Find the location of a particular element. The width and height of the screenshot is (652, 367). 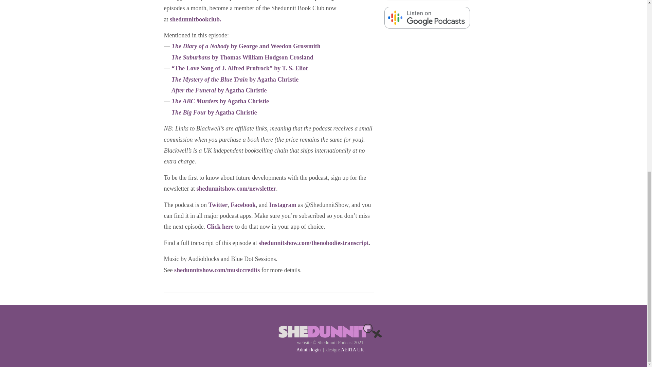

Twitter is located at coordinates (218, 205).